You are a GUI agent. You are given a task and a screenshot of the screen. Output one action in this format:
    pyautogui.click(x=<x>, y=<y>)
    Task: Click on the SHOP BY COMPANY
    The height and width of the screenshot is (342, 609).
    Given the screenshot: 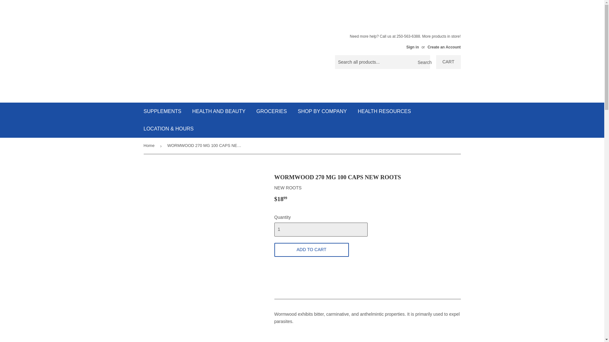 What is the action you would take?
    pyautogui.click(x=322, y=111)
    